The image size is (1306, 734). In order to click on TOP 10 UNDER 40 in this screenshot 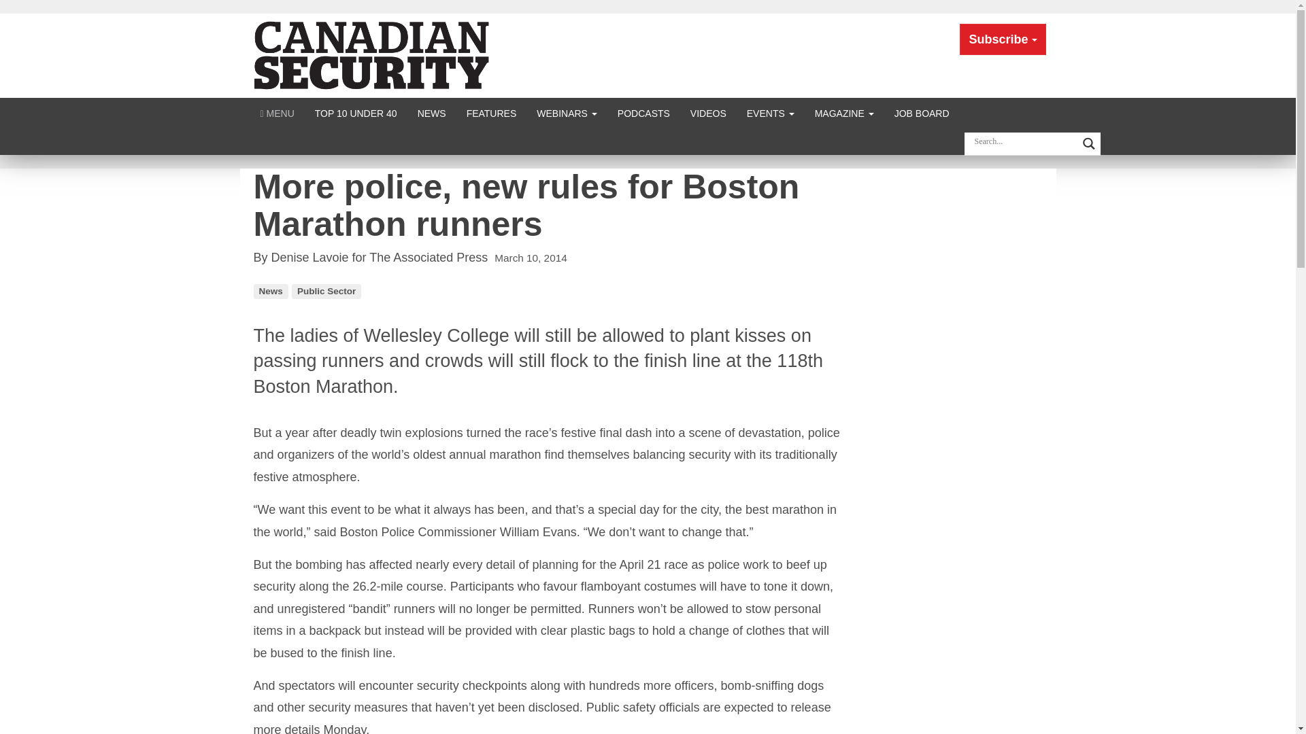, I will do `click(356, 113)`.